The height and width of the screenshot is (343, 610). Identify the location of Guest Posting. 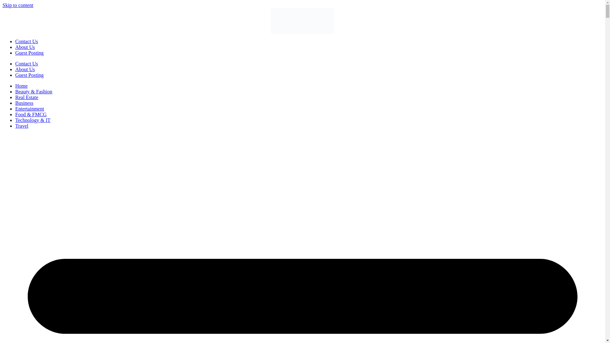
(29, 53).